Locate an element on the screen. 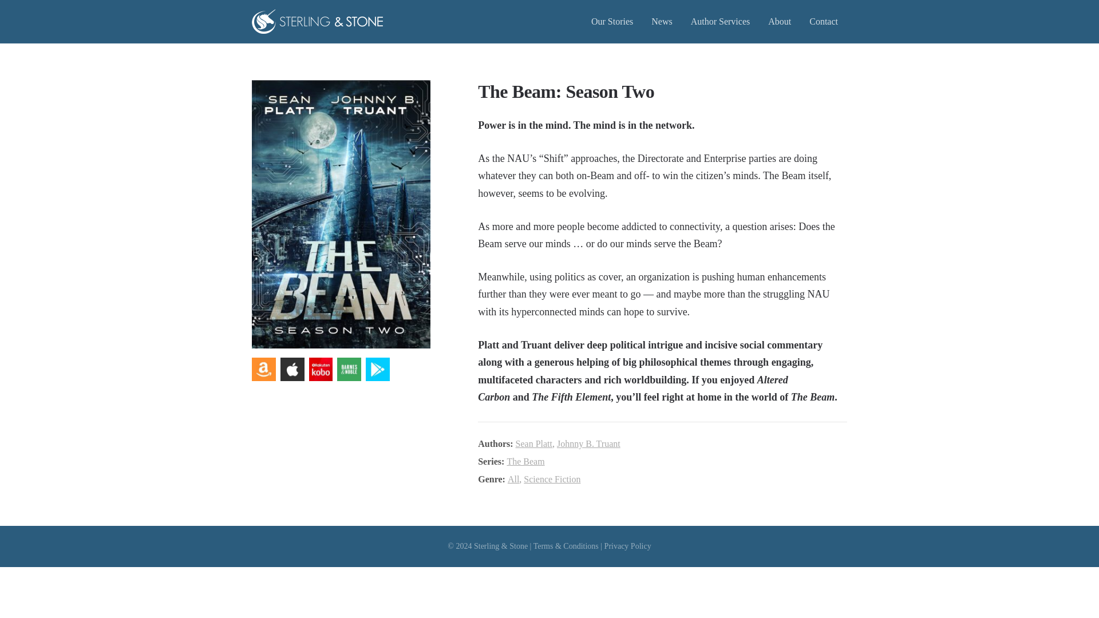  The Beam is located at coordinates (525, 461).